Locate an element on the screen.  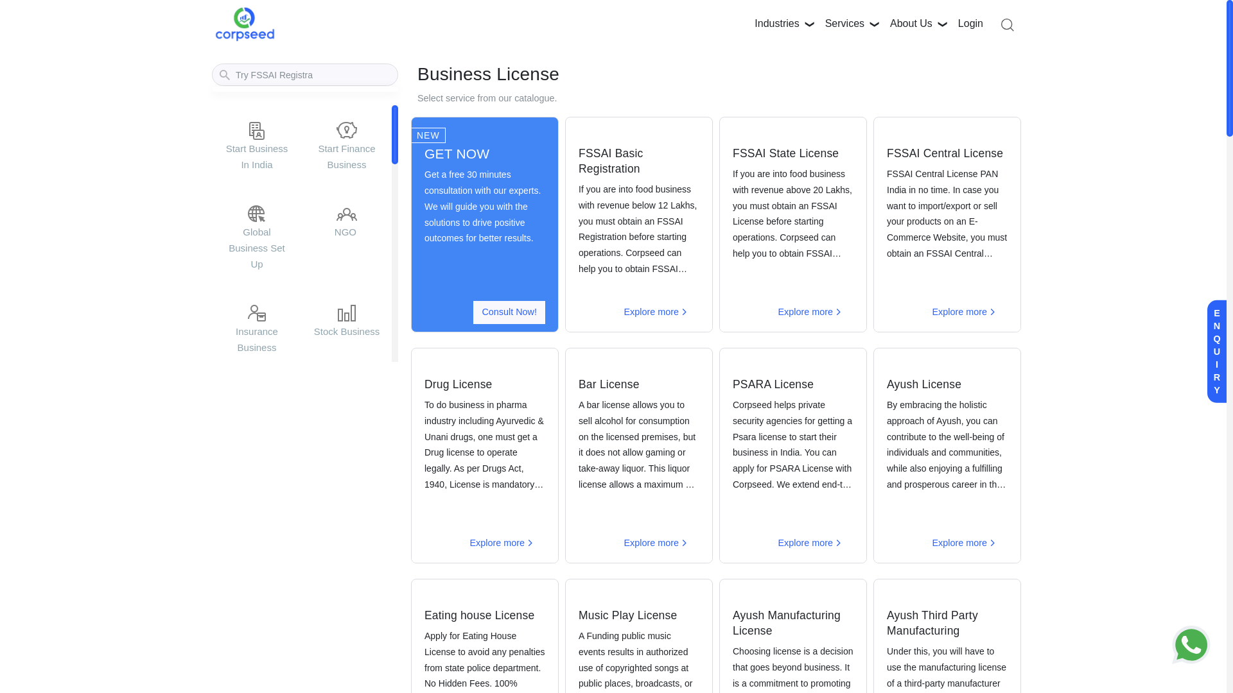
Show Chat is located at coordinates (1194, 644).